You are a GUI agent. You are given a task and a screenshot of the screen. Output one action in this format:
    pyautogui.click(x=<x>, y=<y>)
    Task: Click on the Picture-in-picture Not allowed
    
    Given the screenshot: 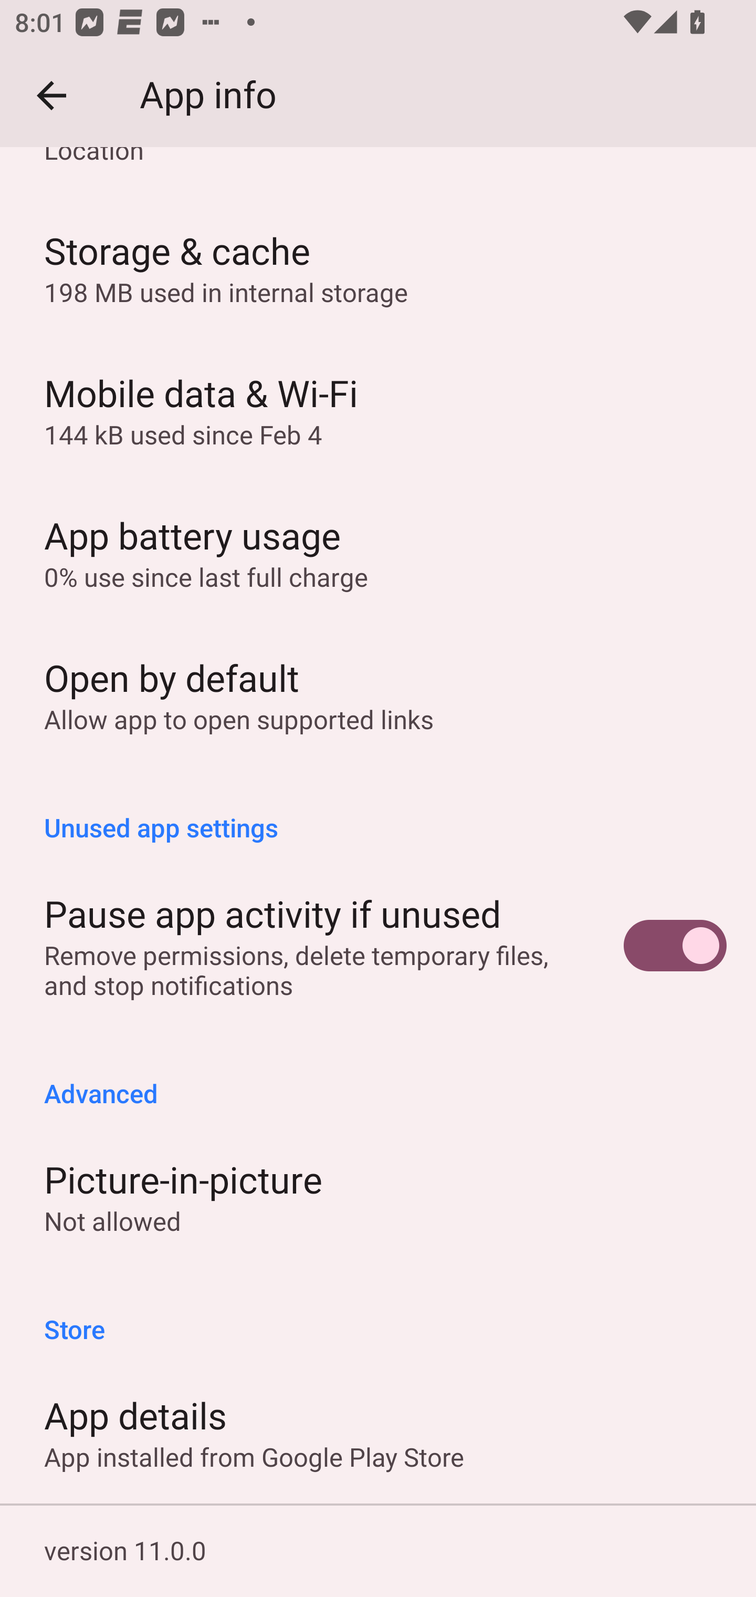 What is the action you would take?
    pyautogui.click(x=378, y=1197)
    